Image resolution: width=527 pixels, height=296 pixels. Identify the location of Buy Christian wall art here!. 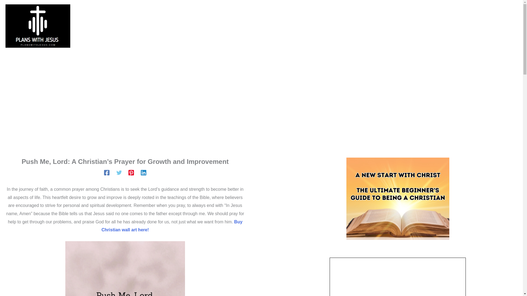
(172, 226).